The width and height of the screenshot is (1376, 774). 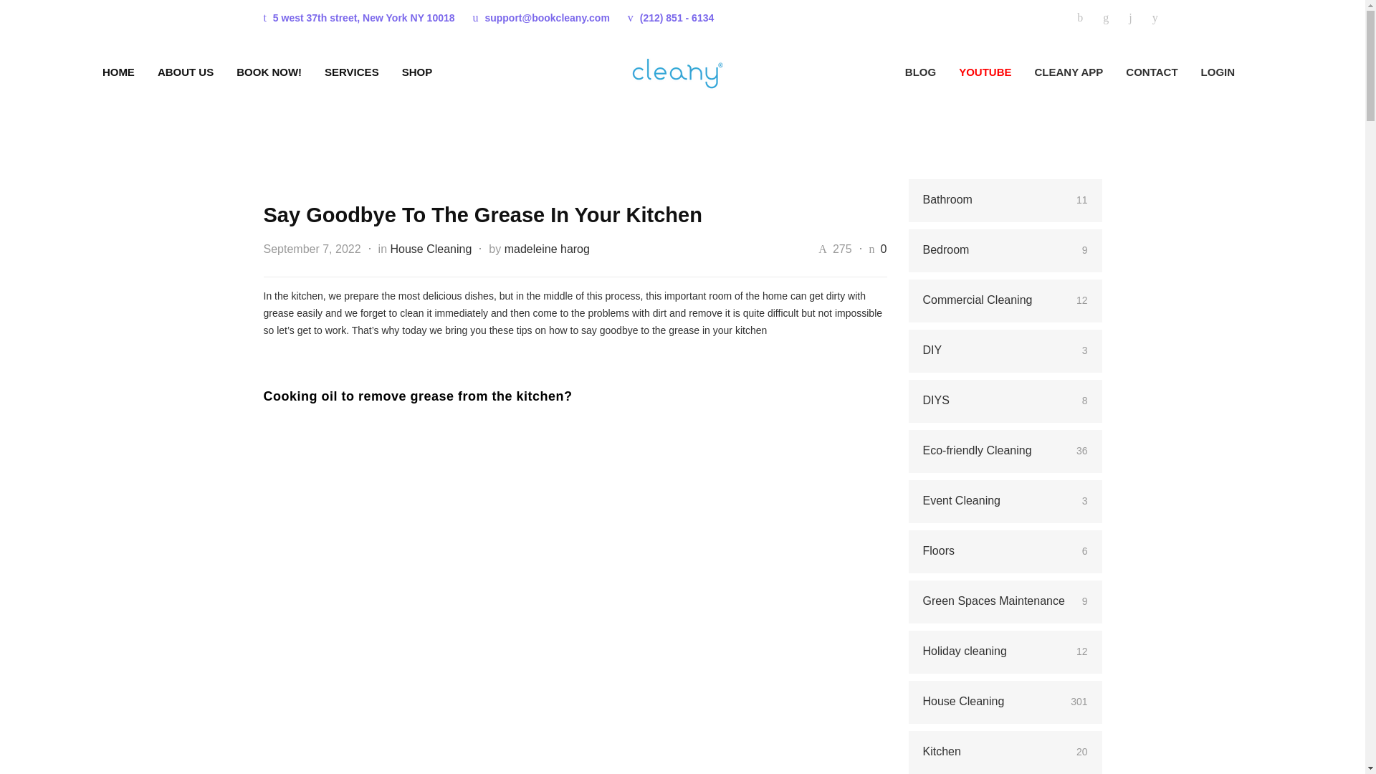 What do you see at coordinates (257, 72) in the screenshot?
I see `BOOK NOW!` at bounding box center [257, 72].